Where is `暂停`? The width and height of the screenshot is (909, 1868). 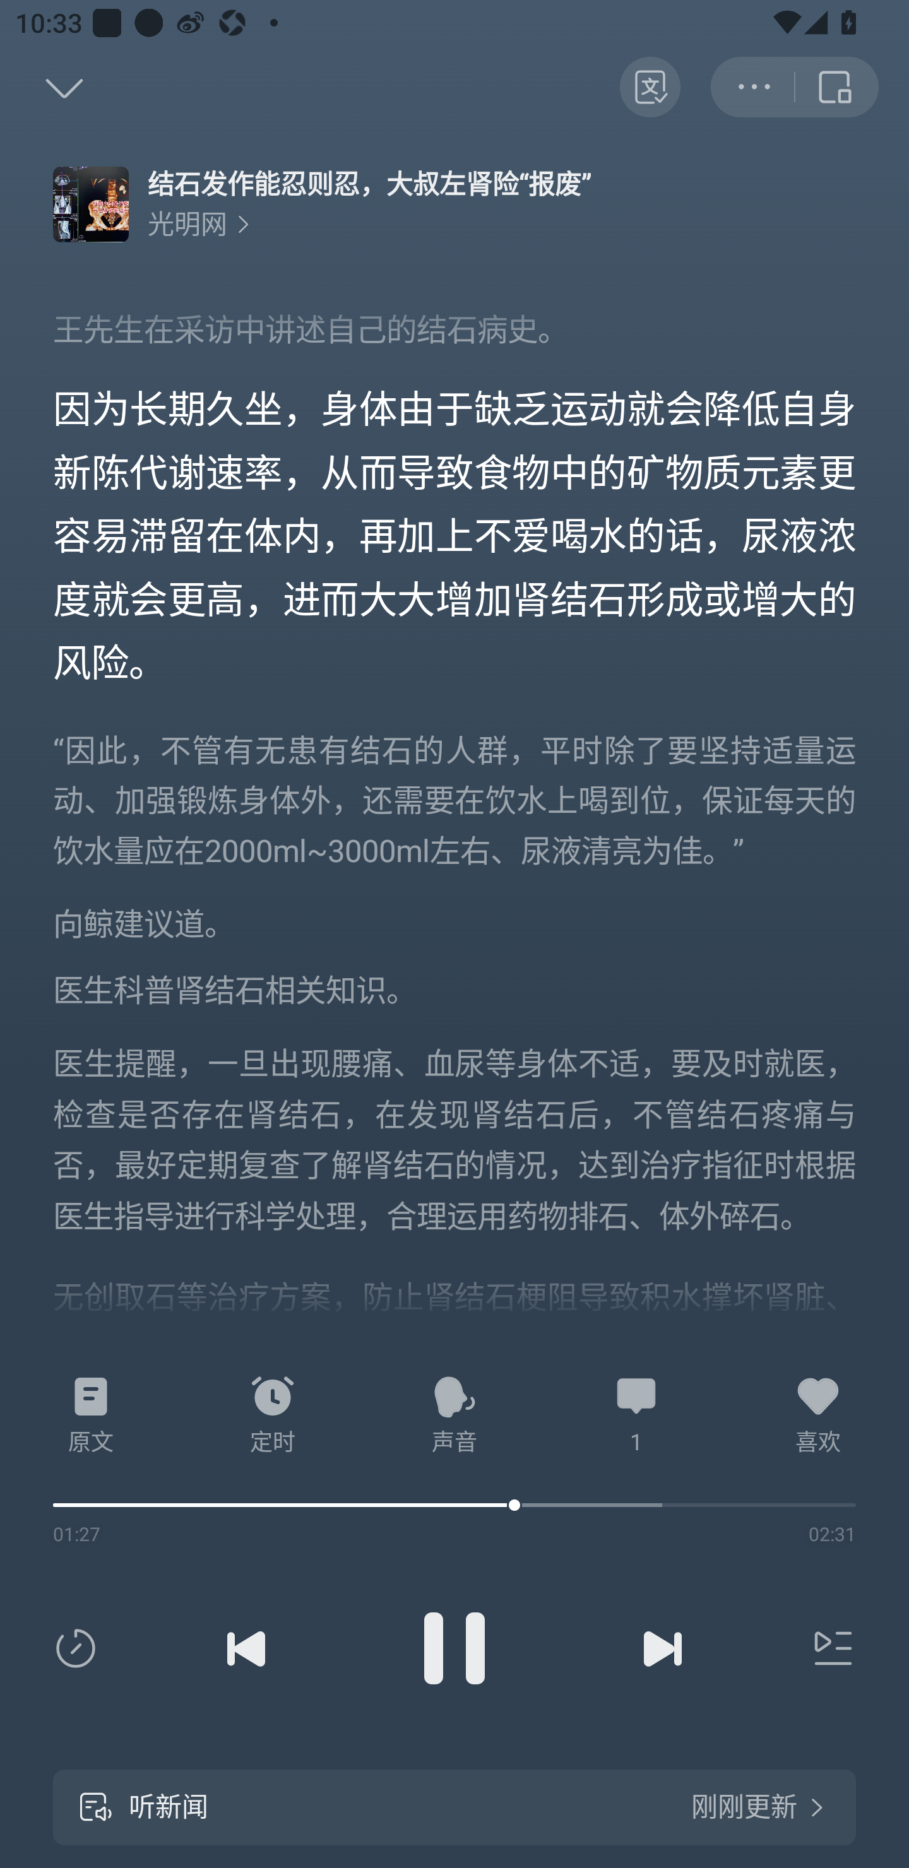 暂停 is located at coordinates (454, 1648).